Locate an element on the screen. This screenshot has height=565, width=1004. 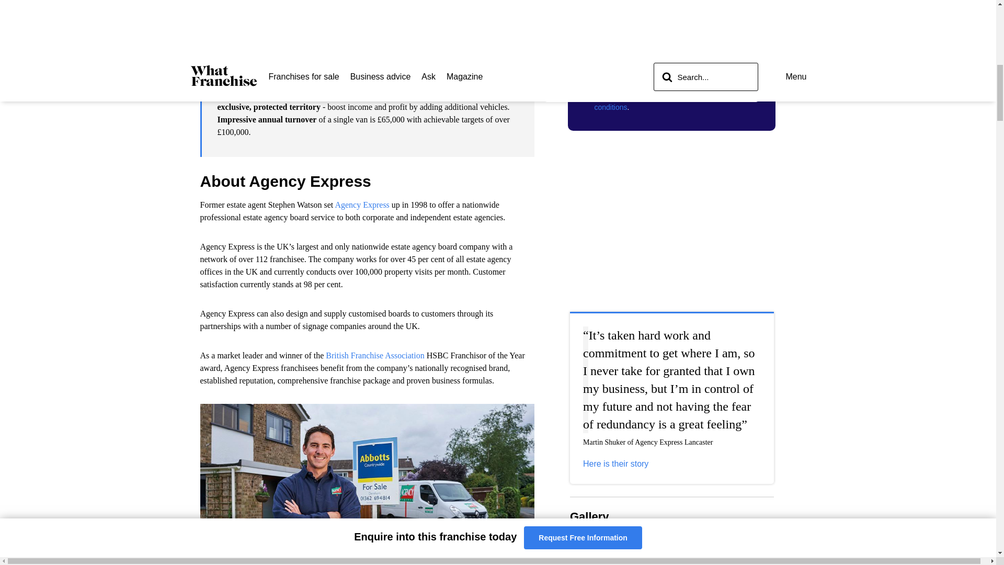
true is located at coordinates (599, 46).